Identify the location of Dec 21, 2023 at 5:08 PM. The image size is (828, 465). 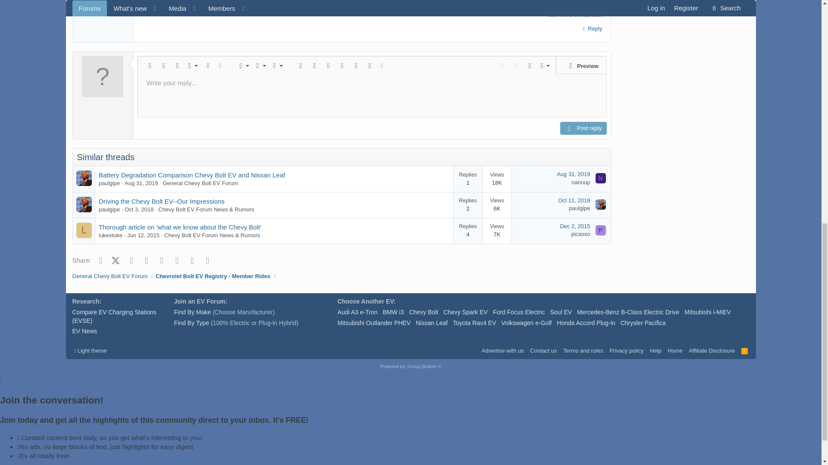
(588, 15).